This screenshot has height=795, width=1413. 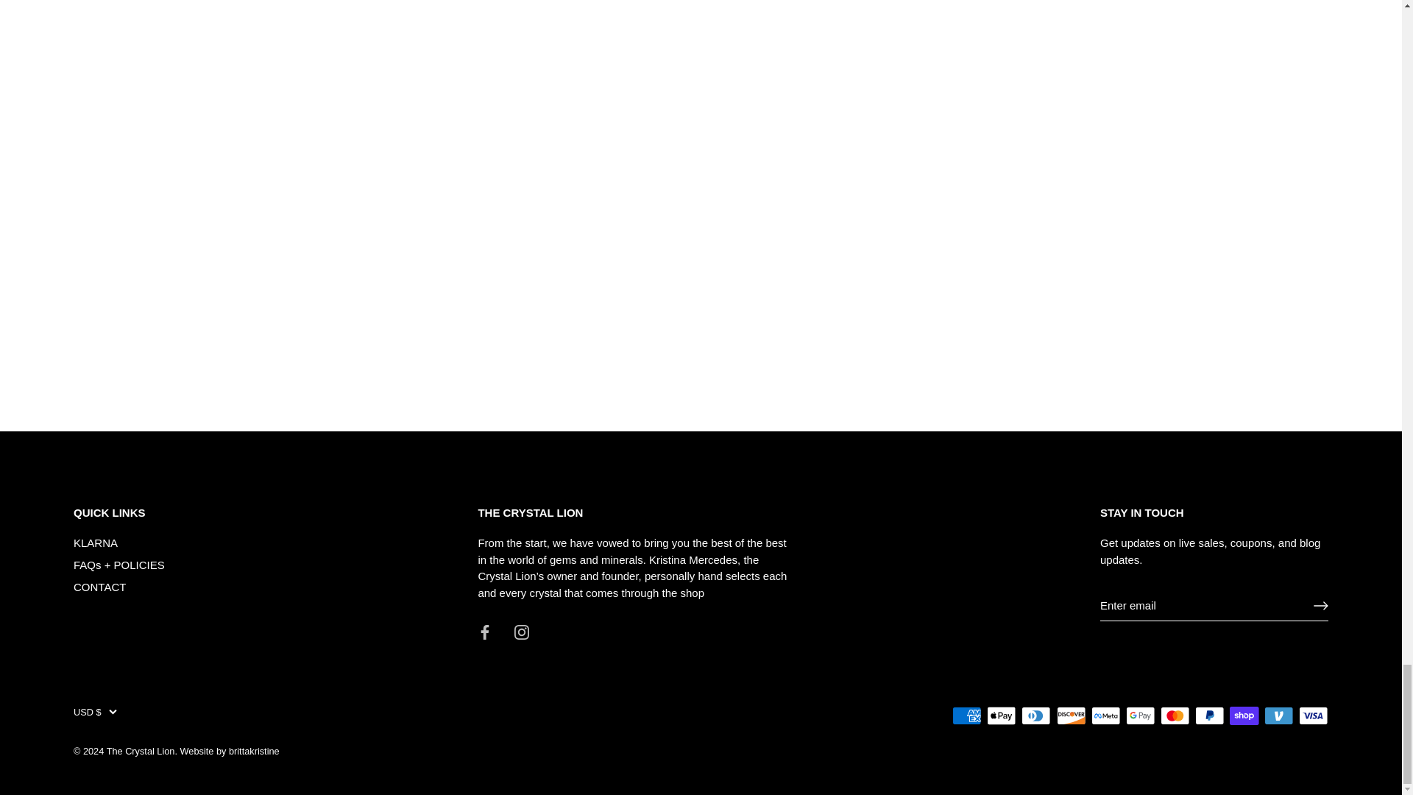 I want to click on American Express, so click(x=967, y=715).